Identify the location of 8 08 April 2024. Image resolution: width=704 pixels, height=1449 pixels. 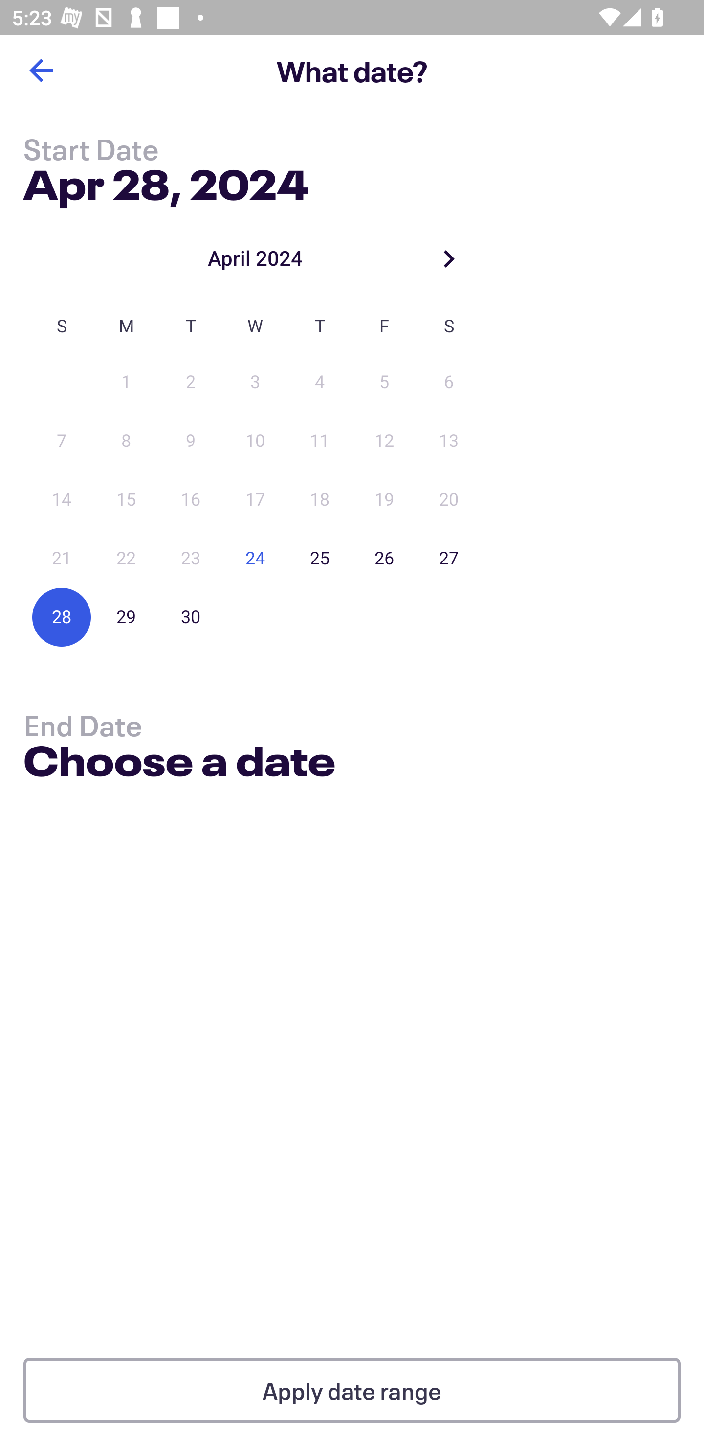
(126, 441).